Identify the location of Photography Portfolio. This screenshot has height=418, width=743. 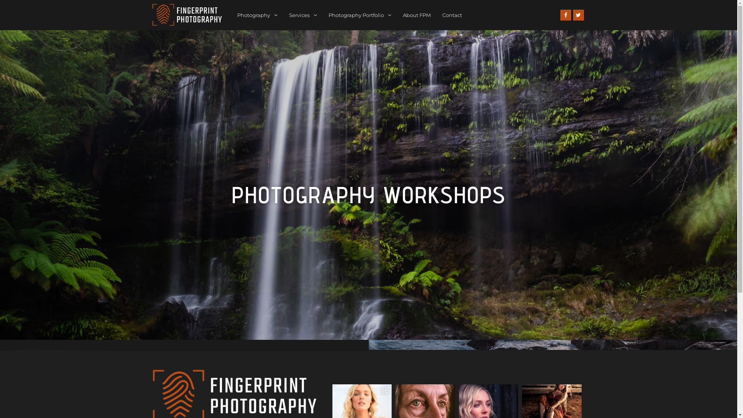
(360, 15).